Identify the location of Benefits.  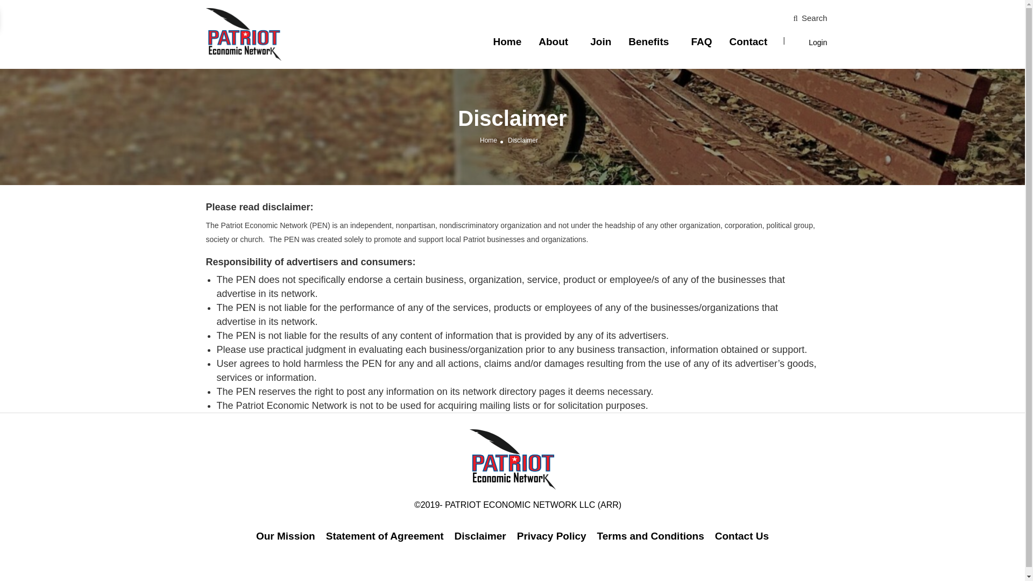
(648, 41).